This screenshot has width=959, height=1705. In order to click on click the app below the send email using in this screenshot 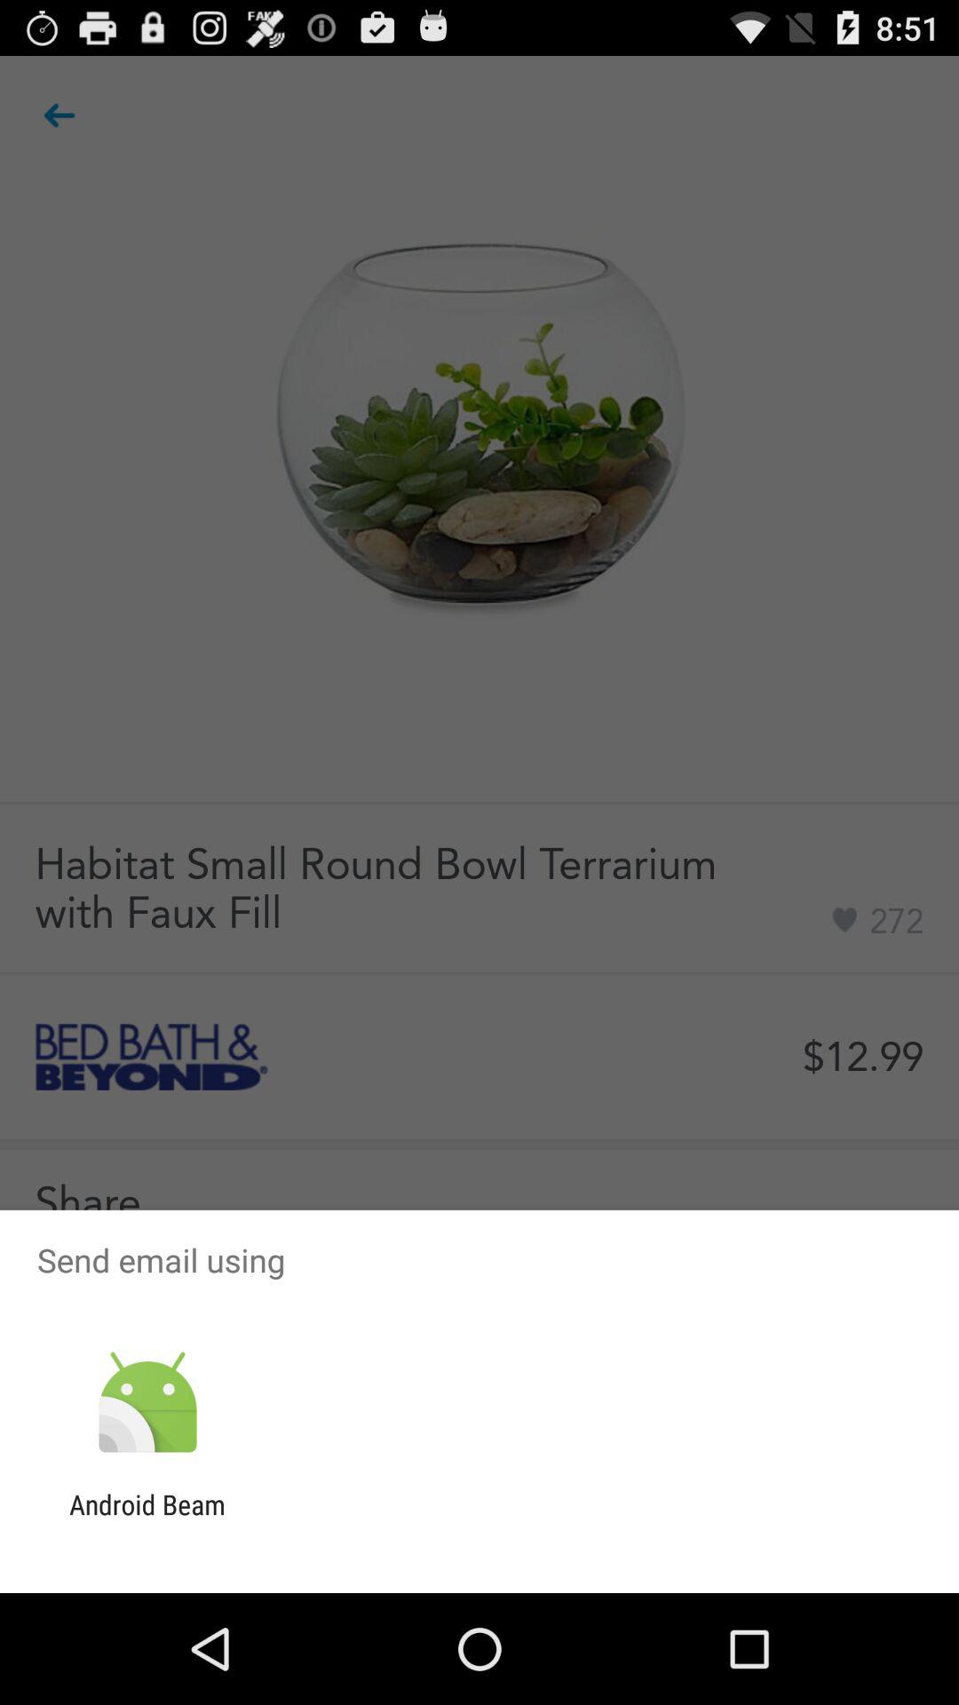, I will do `click(147, 1403)`.